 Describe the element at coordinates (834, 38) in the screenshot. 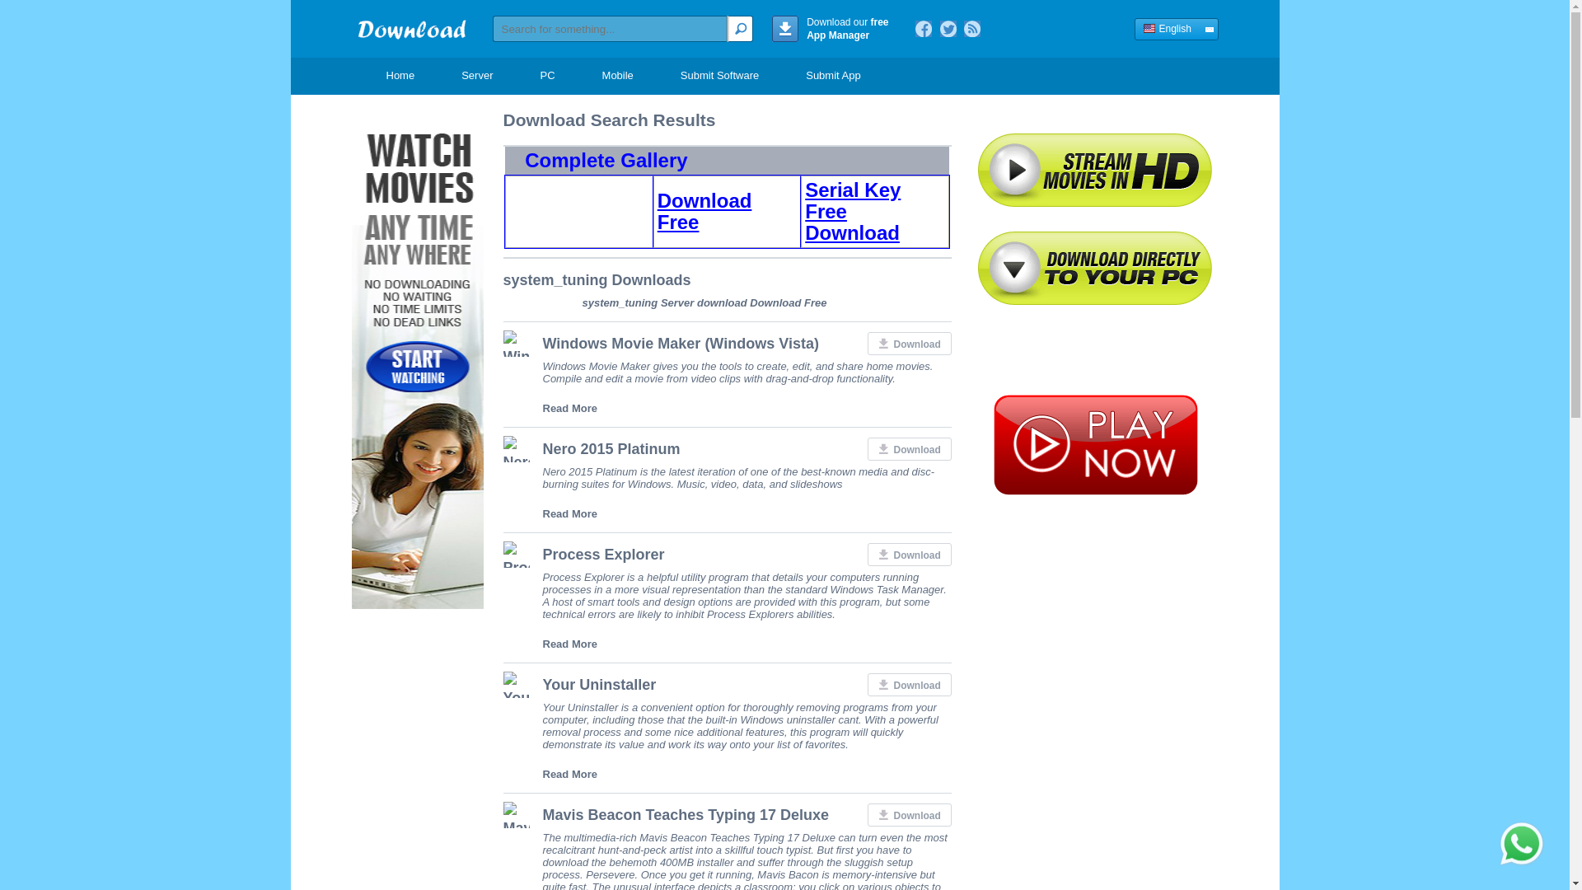

I see `Download our free App Manager` at that location.